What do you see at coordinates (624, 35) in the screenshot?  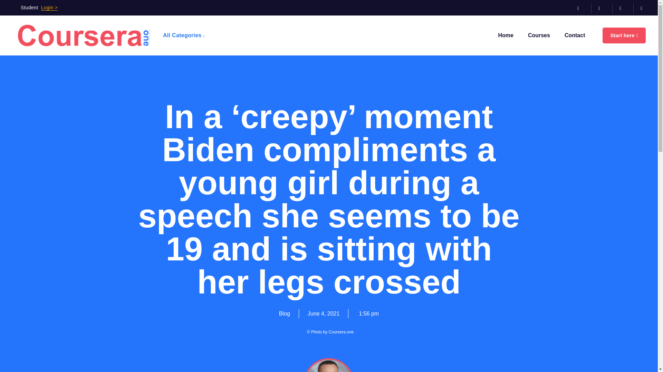 I see `Start here` at bounding box center [624, 35].